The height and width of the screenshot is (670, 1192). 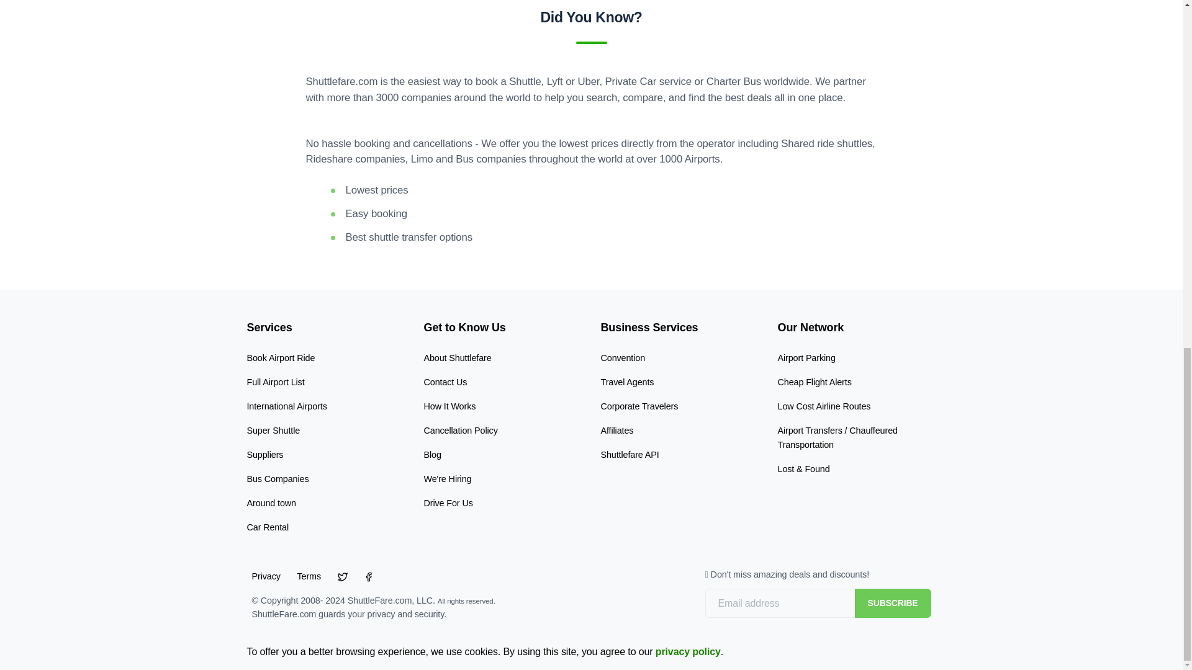 What do you see at coordinates (281, 358) in the screenshot?
I see `Book Airport Ride` at bounding box center [281, 358].